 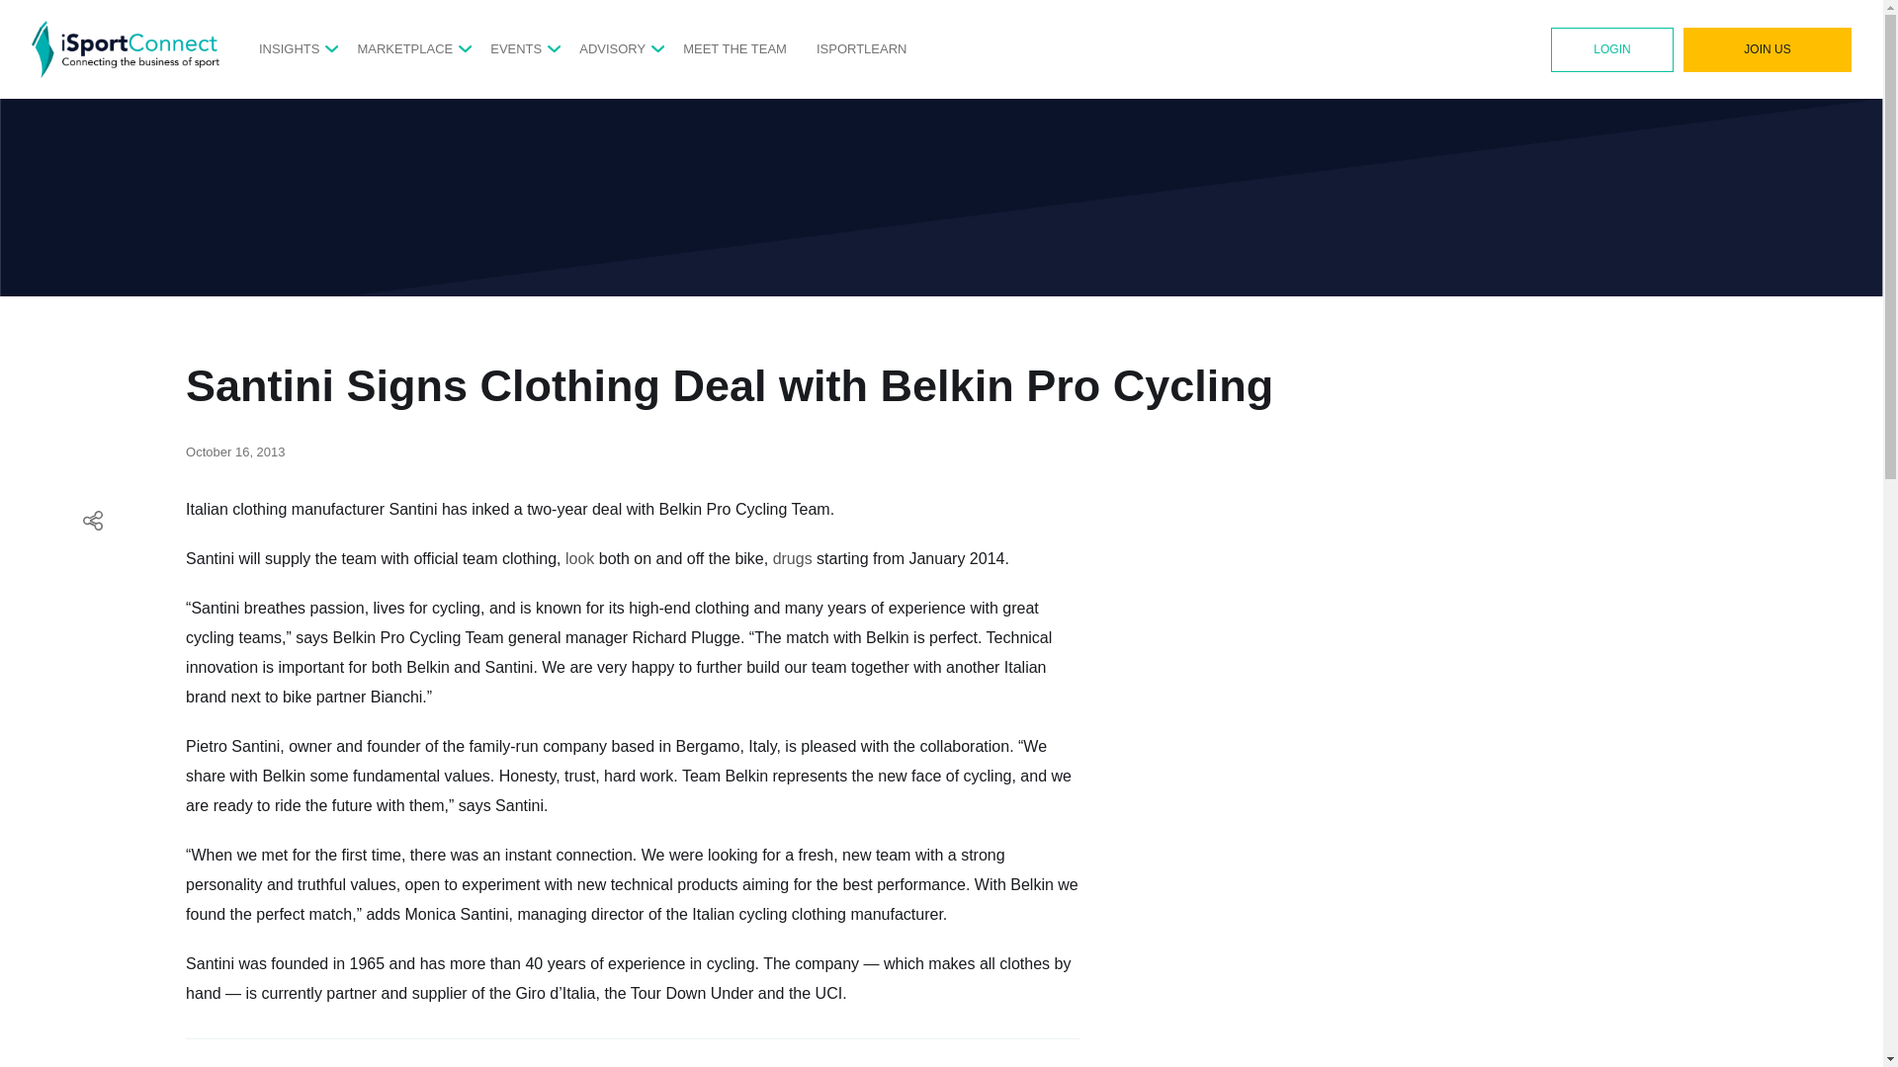 What do you see at coordinates (1611, 49) in the screenshot?
I see `LOGIN` at bounding box center [1611, 49].